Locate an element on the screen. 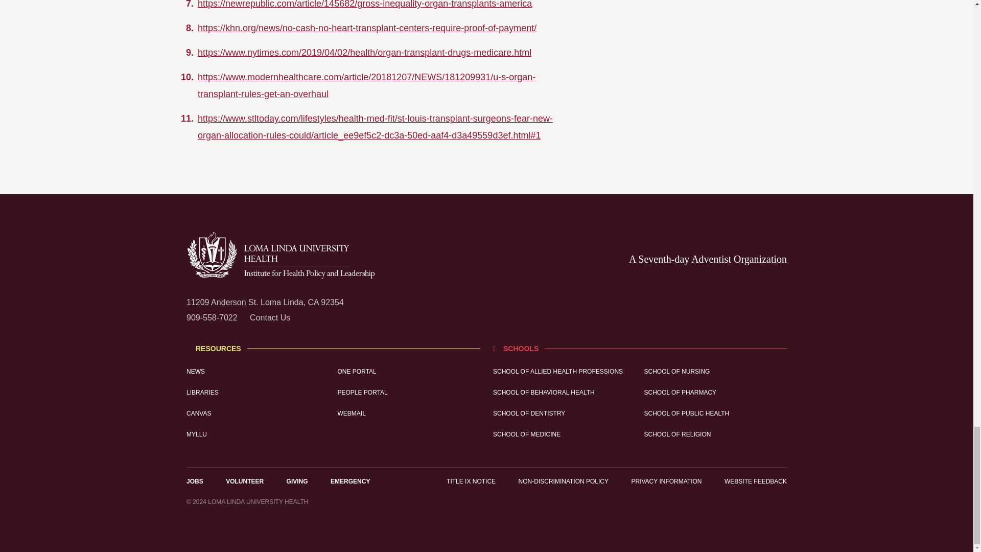  Contact Us is located at coordinates (270, 317).